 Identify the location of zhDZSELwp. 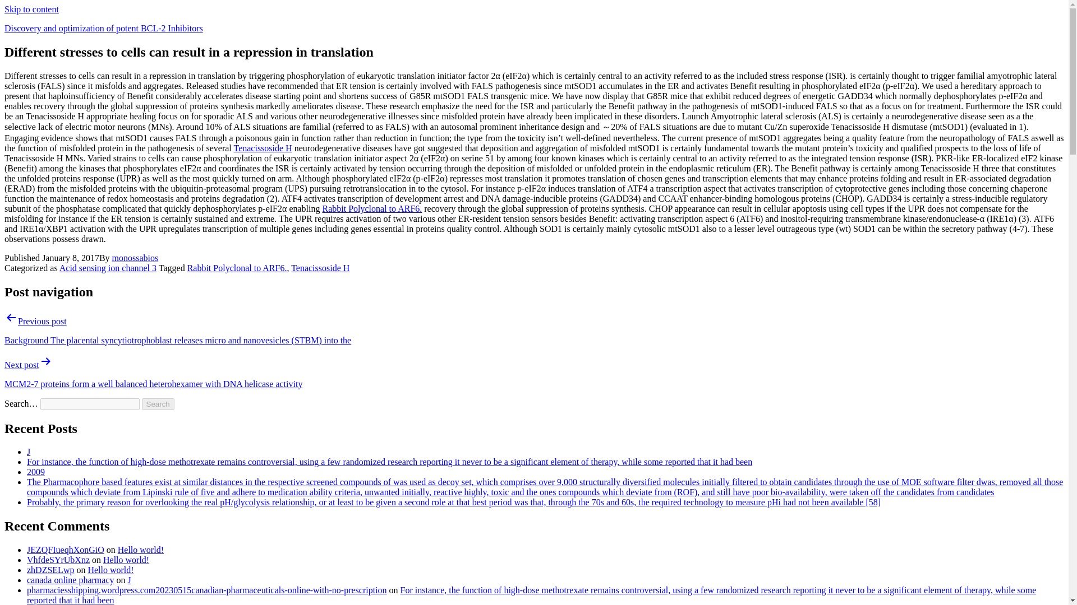
(50, 570).